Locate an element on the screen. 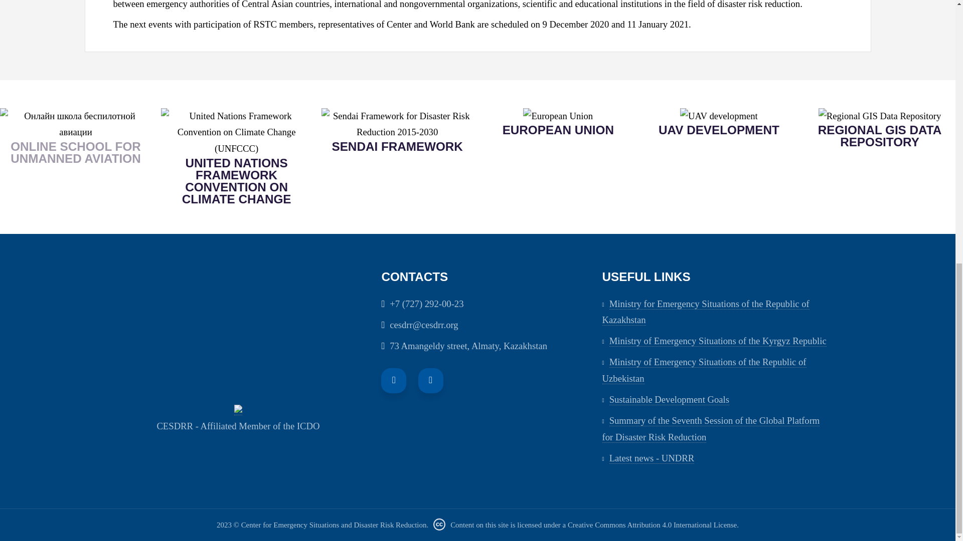 The height and width of the screenshot is (541, 963). UAV DEVELOPMENT is located at coordinates (719, 130).